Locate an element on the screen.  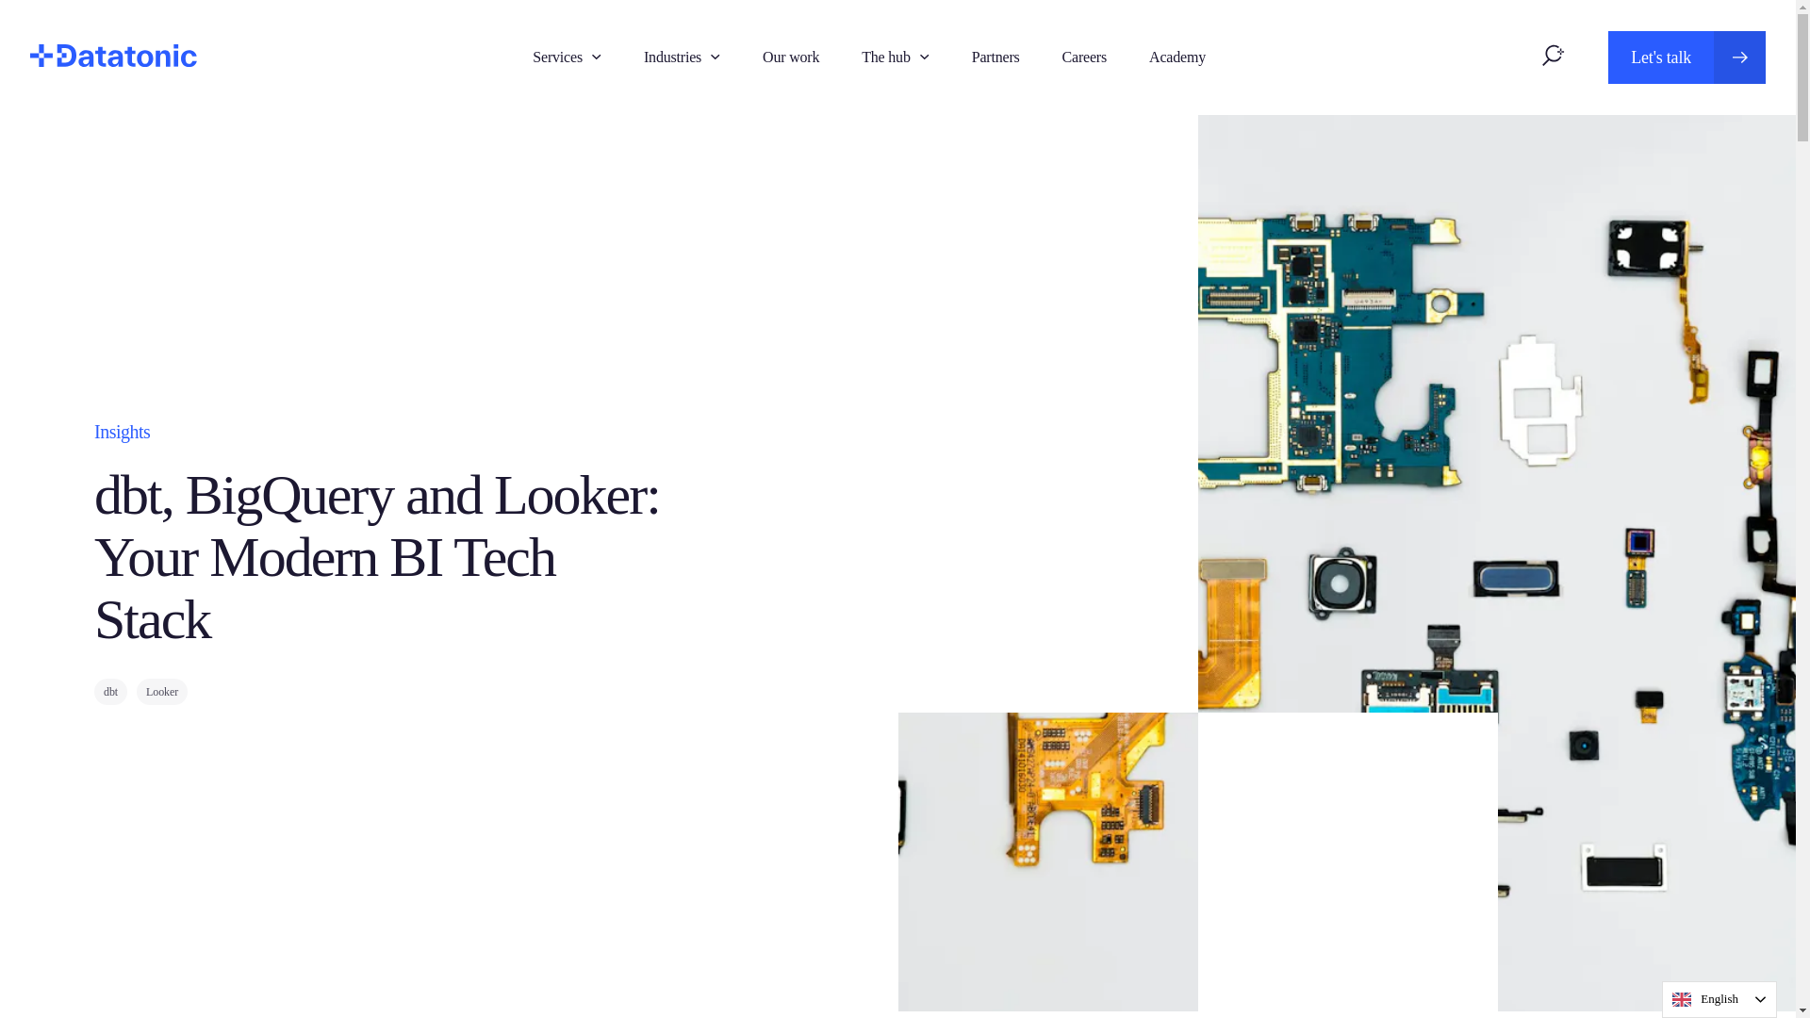
Careers is located at coordinates (1084, 56).